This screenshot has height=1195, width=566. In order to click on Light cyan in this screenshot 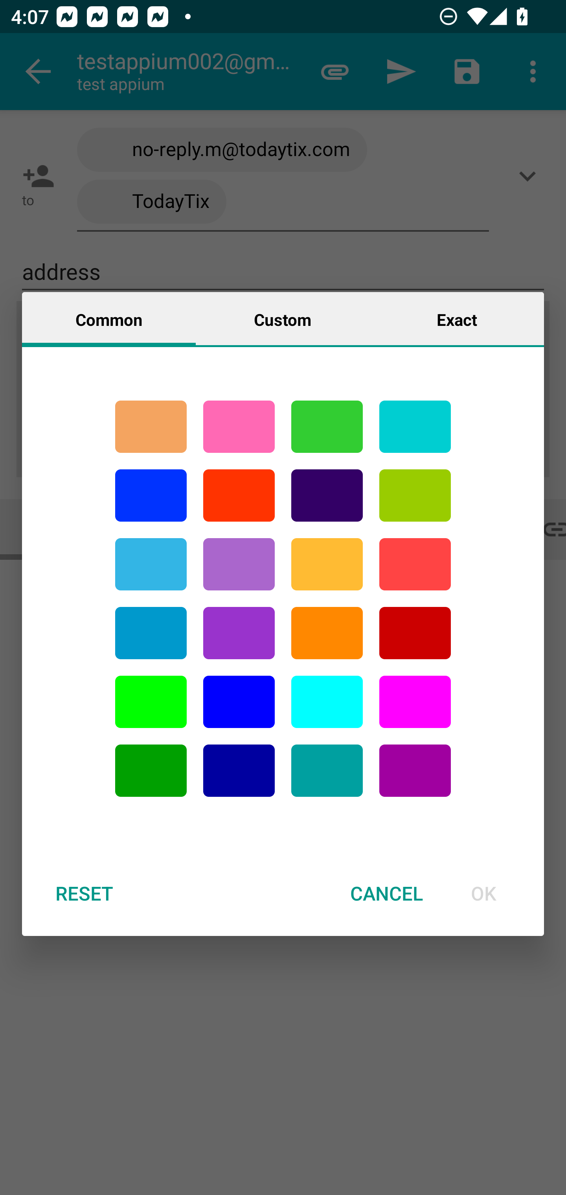, I will do `click(327, 702)`.